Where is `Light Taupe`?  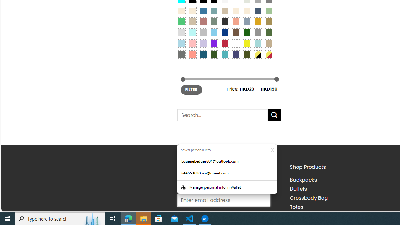
Light Taupe is located at coordinates (192, 22).